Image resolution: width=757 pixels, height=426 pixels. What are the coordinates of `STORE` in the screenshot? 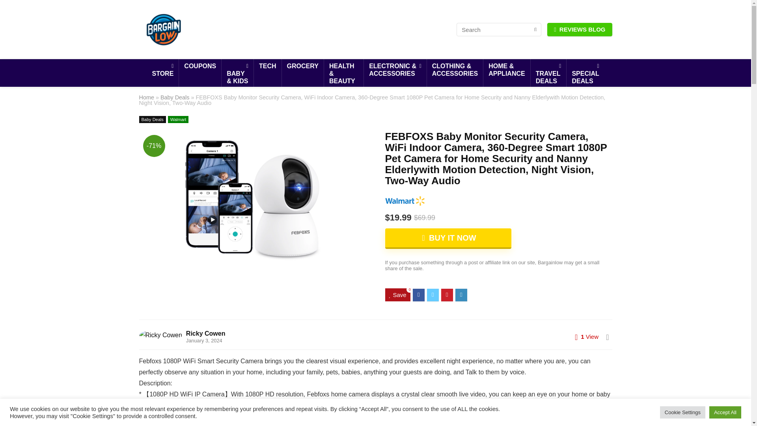 It's located at (162, 70).